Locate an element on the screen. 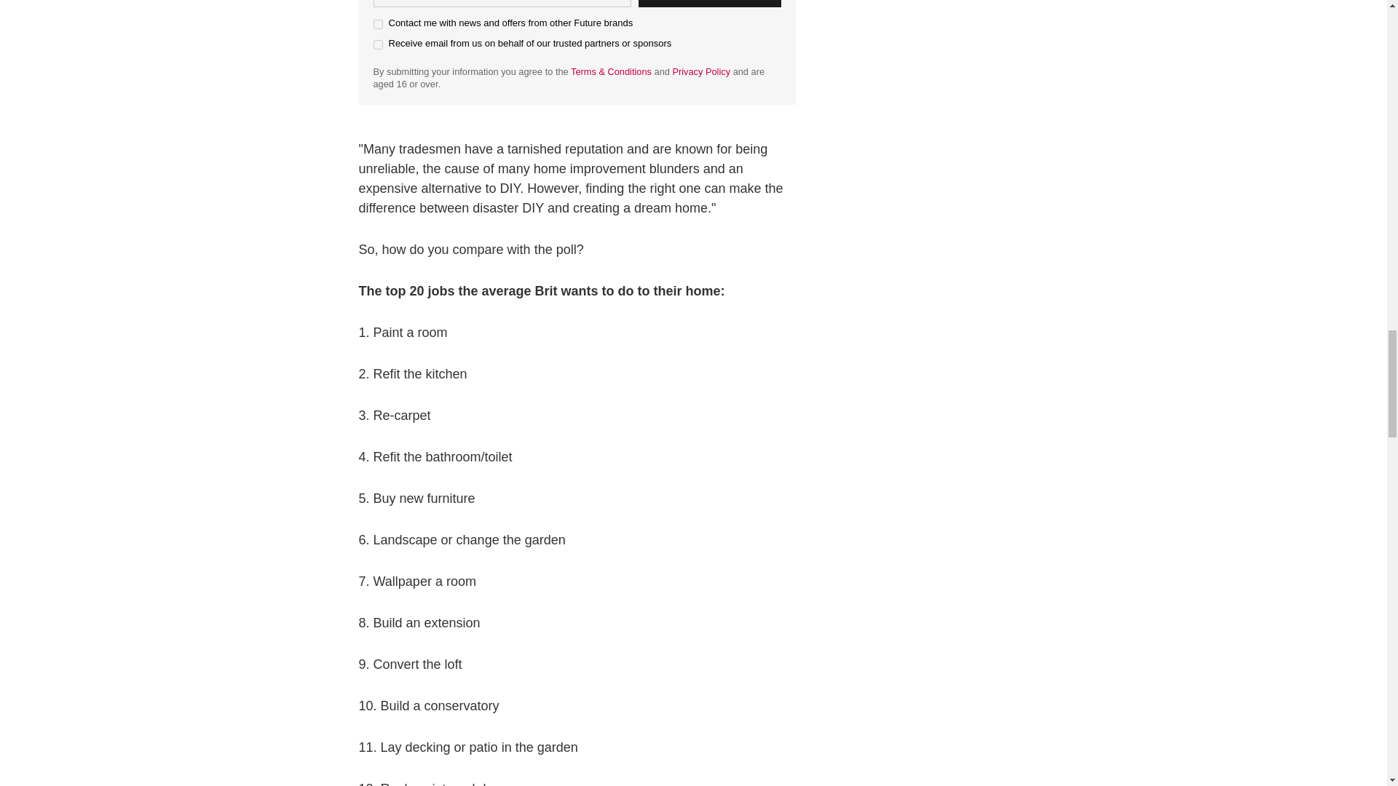  on is located at coordinates (377, 45).